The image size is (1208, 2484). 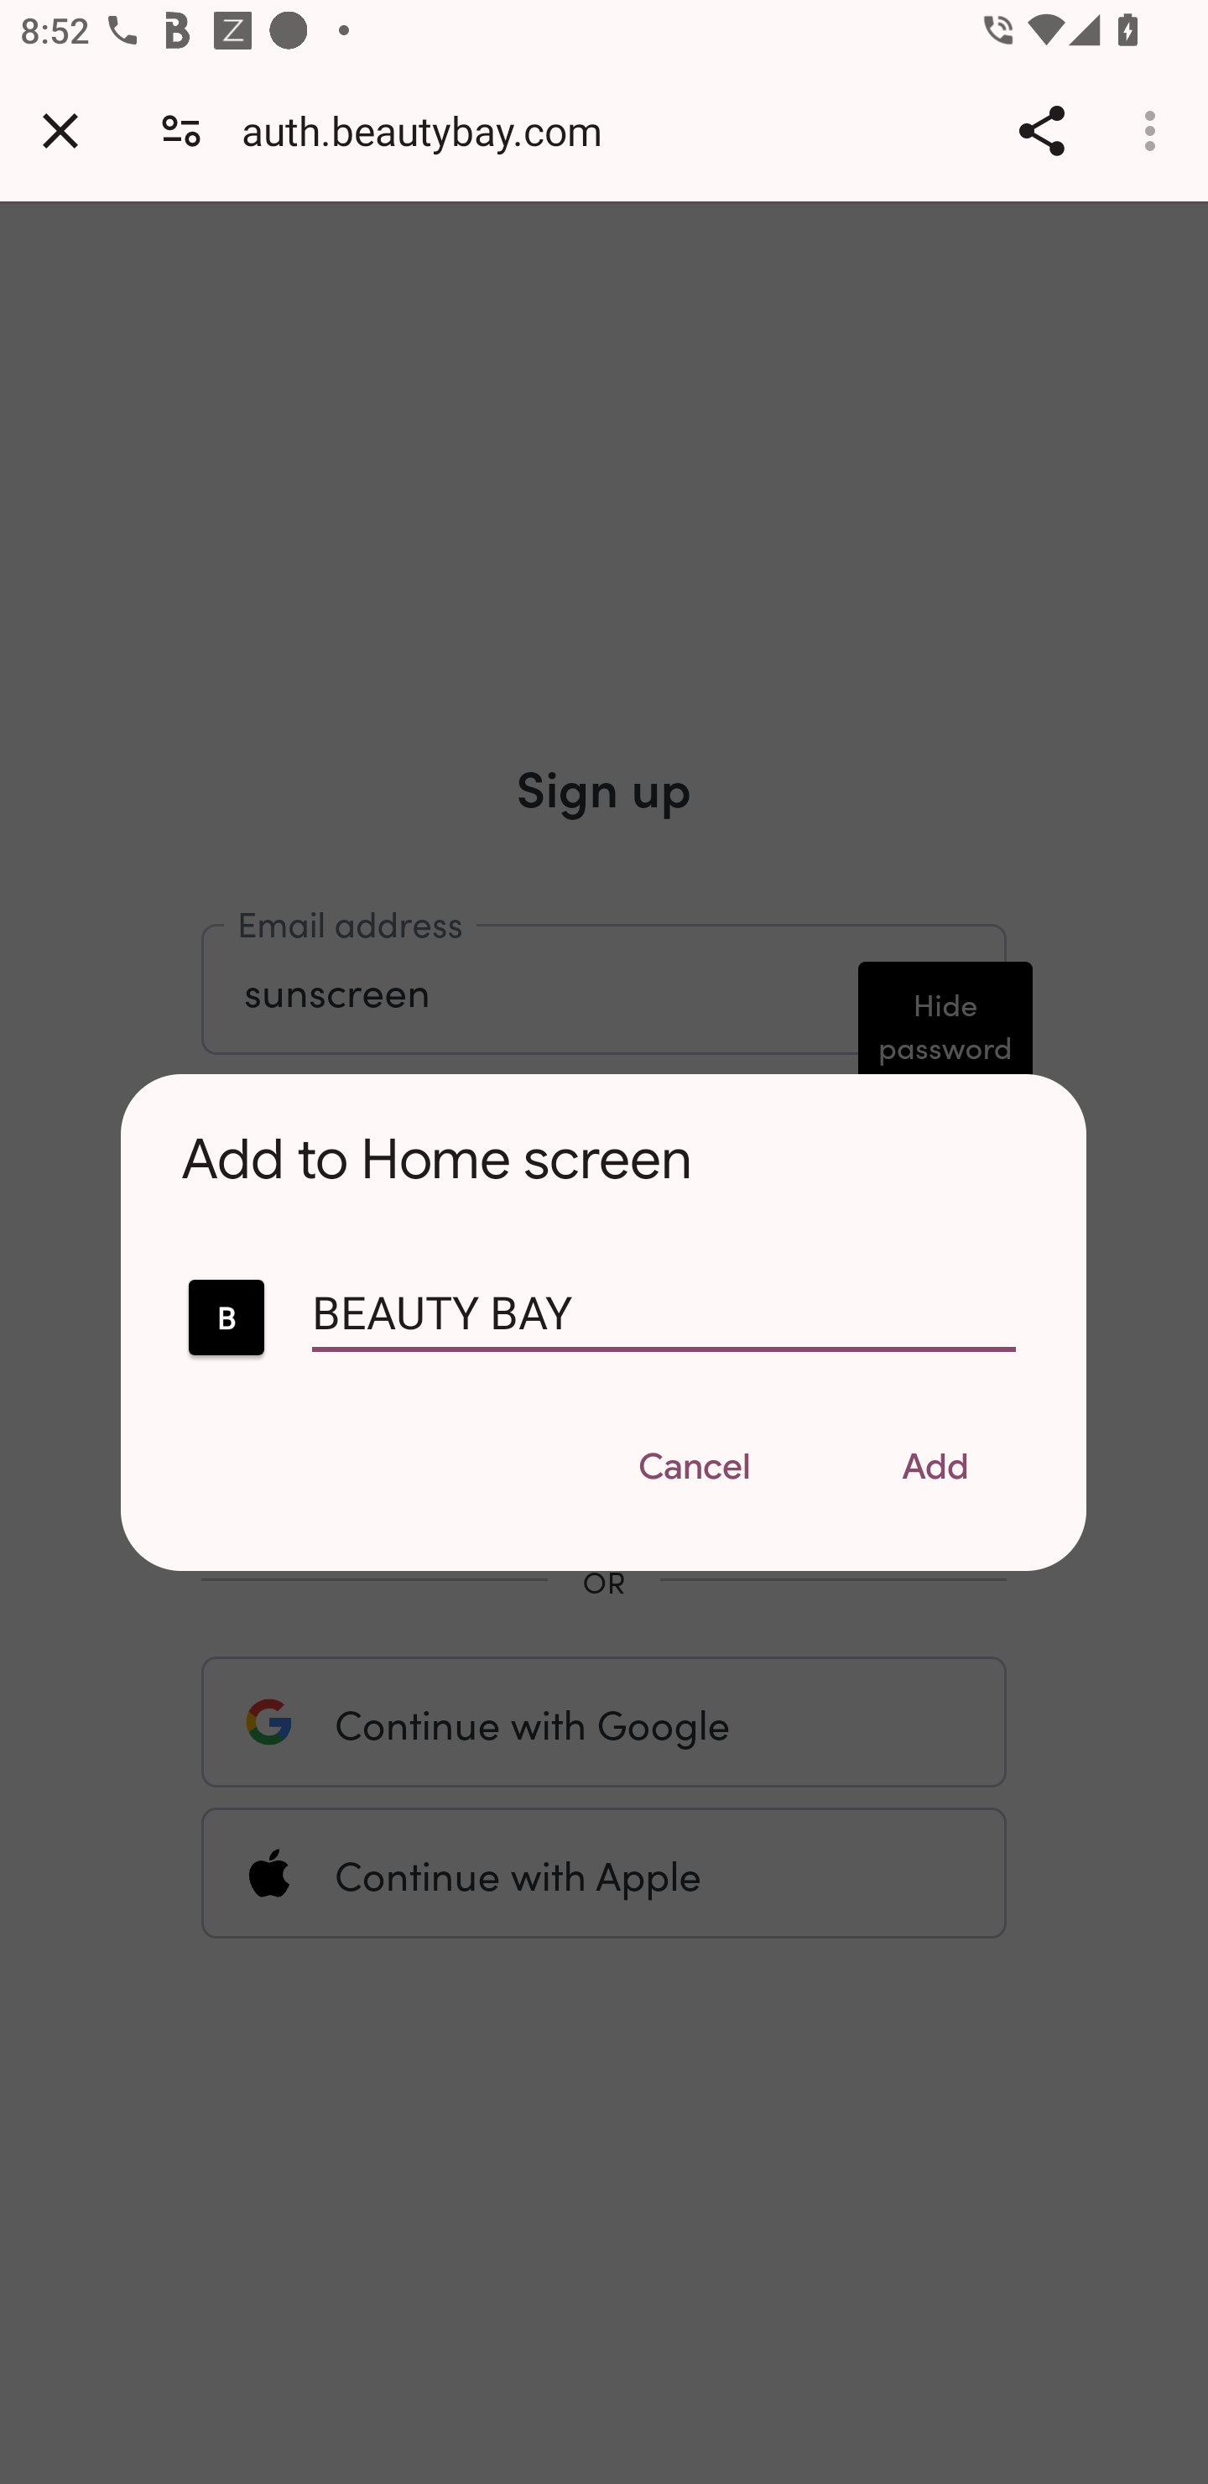 I want to click on Add, so click(x=935, y=1470).